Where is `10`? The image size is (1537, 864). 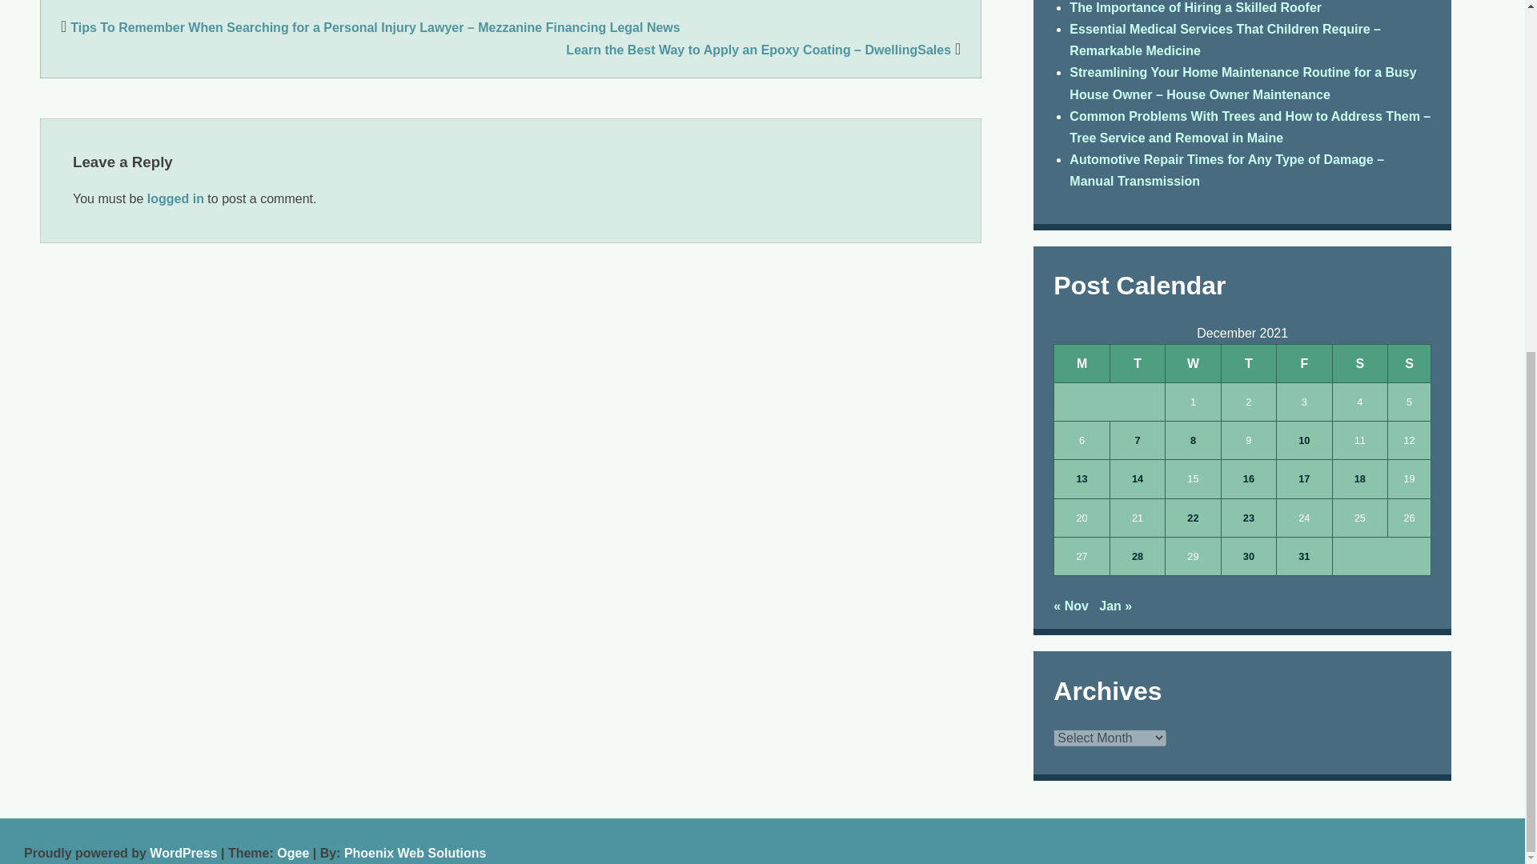 10 is located at coordinates (1303, 440).